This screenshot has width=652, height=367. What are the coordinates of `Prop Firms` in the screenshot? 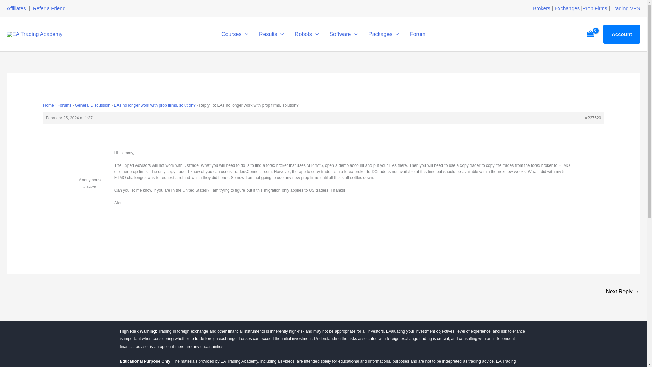 It's located at (594, 8).